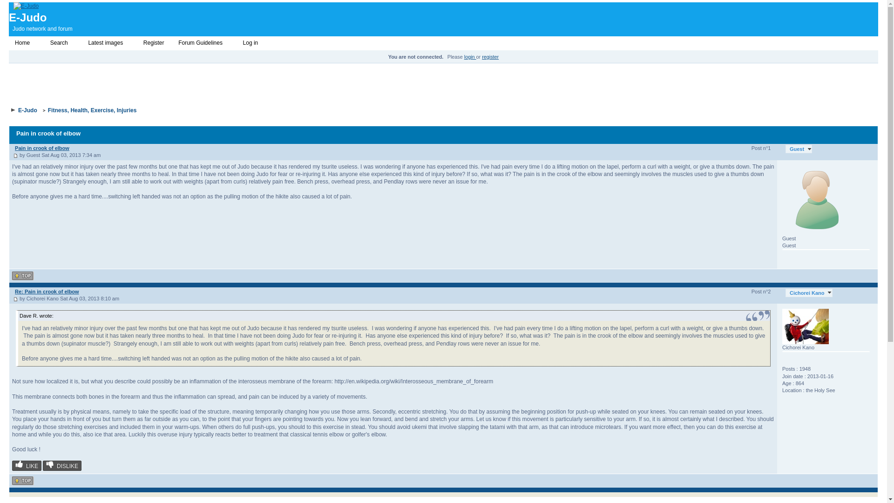  Describe the element at coordinates (15, 299) in the screenshot. I see `Post` at that location.